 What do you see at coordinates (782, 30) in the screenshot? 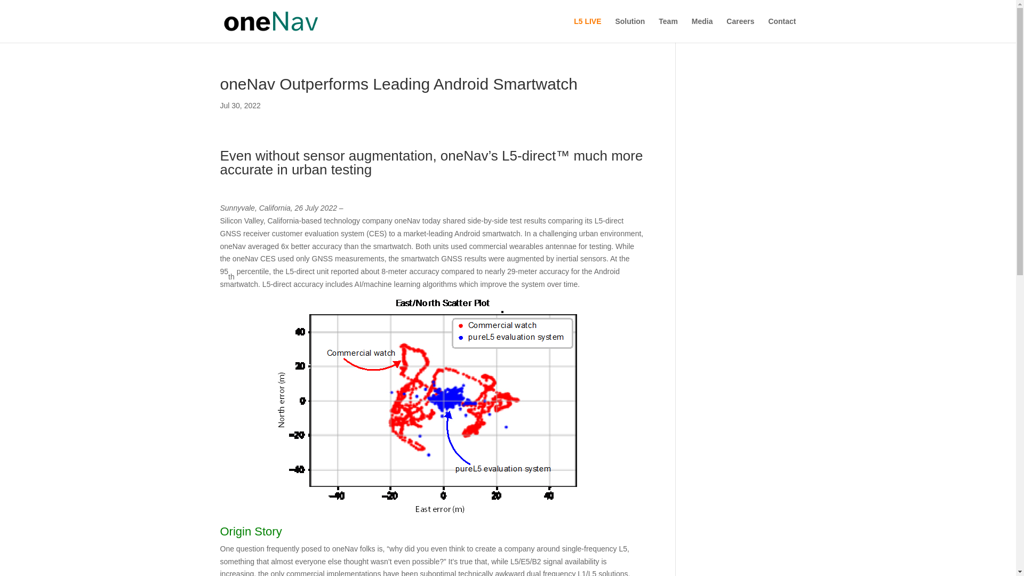
I see `Contact` at bounding box center [782, 30].